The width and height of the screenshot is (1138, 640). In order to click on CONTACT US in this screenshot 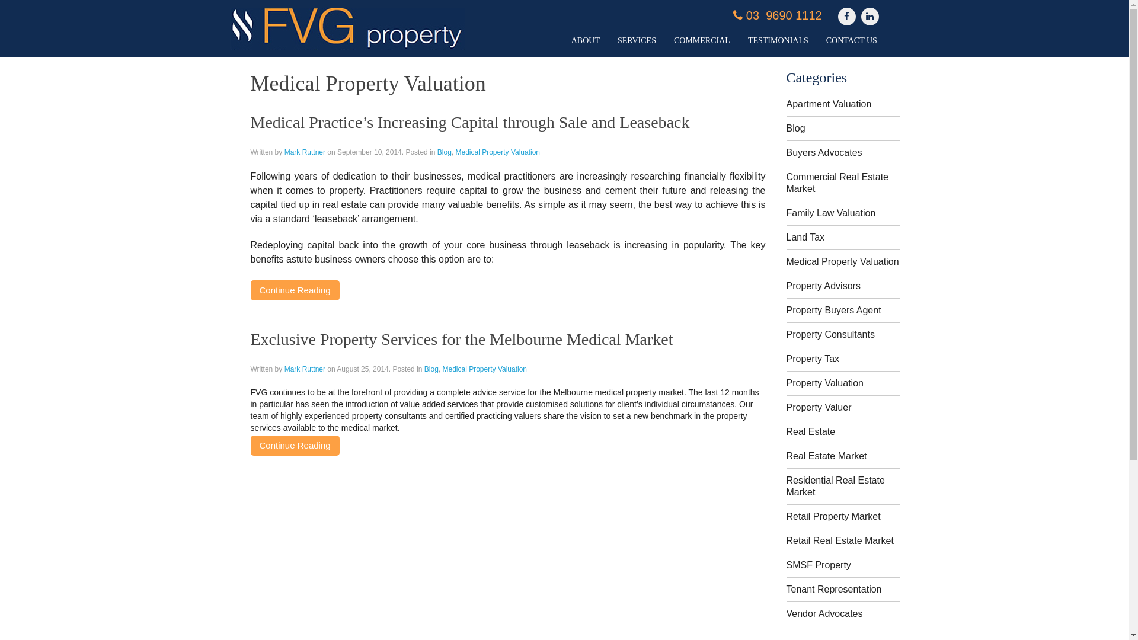, I will do `click(852, 40)`.